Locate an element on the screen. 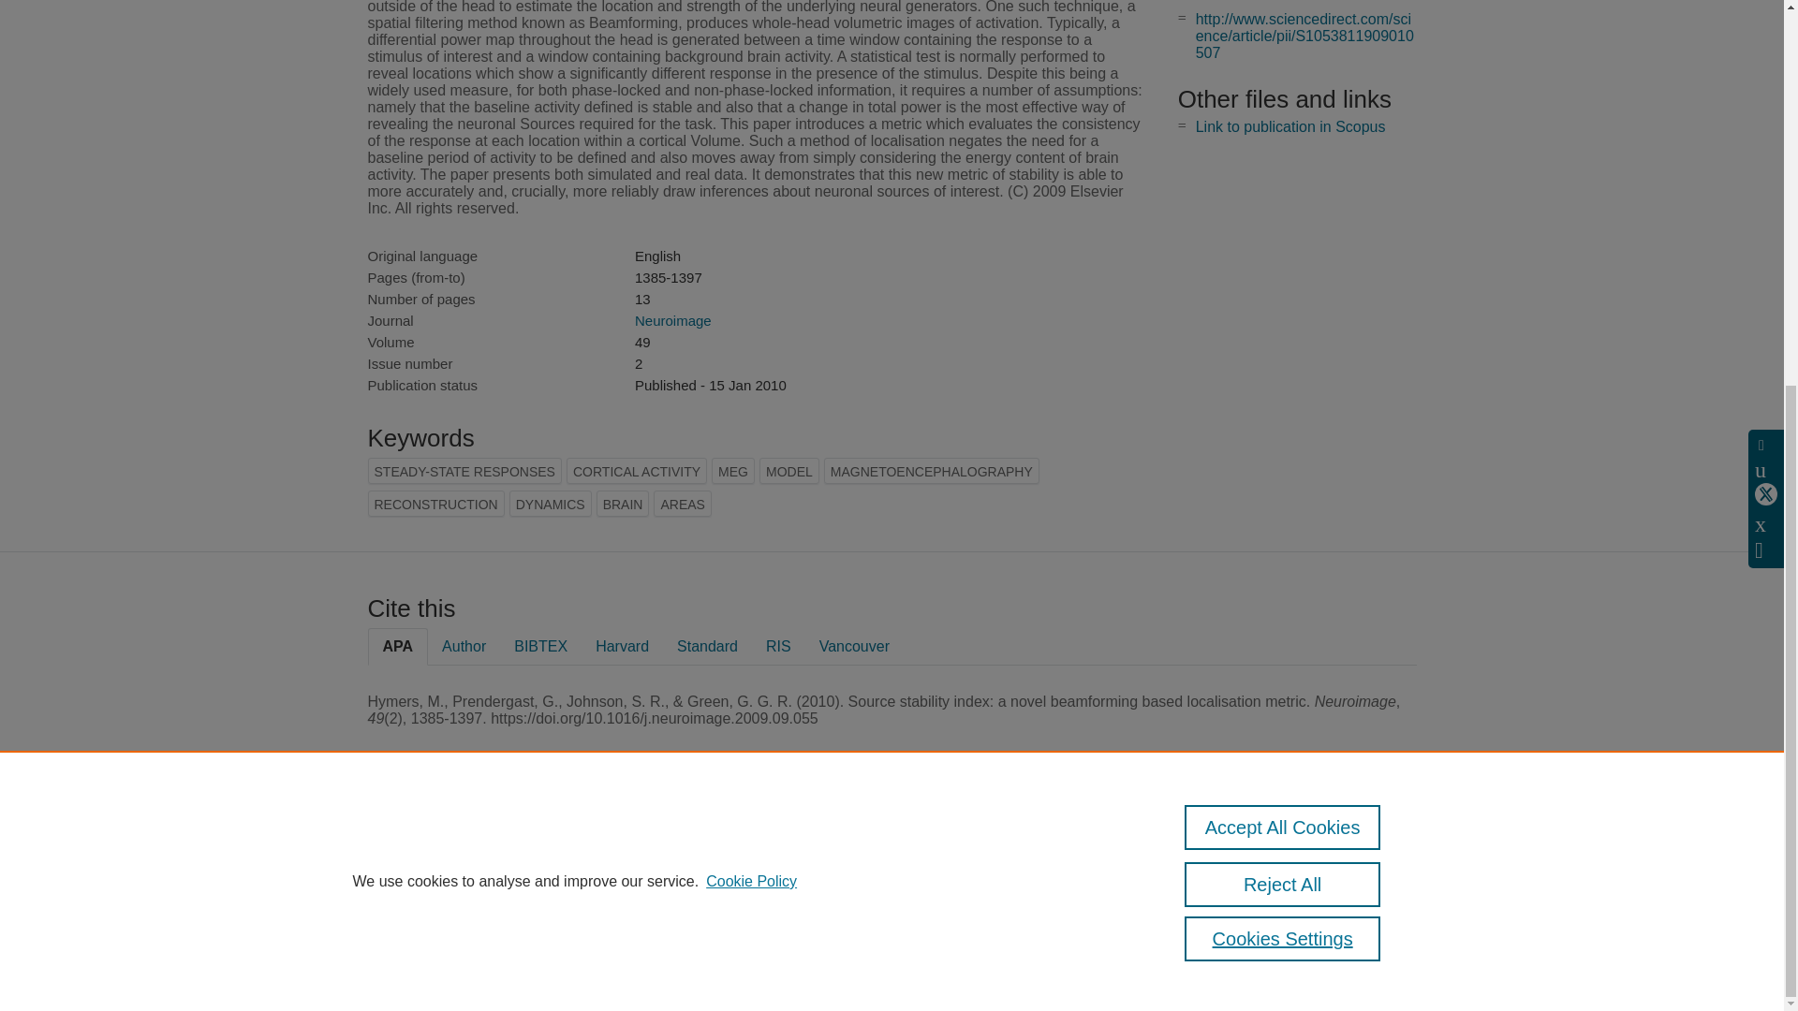  York Research Database data protection policy is located at coordinates (1247, 856).